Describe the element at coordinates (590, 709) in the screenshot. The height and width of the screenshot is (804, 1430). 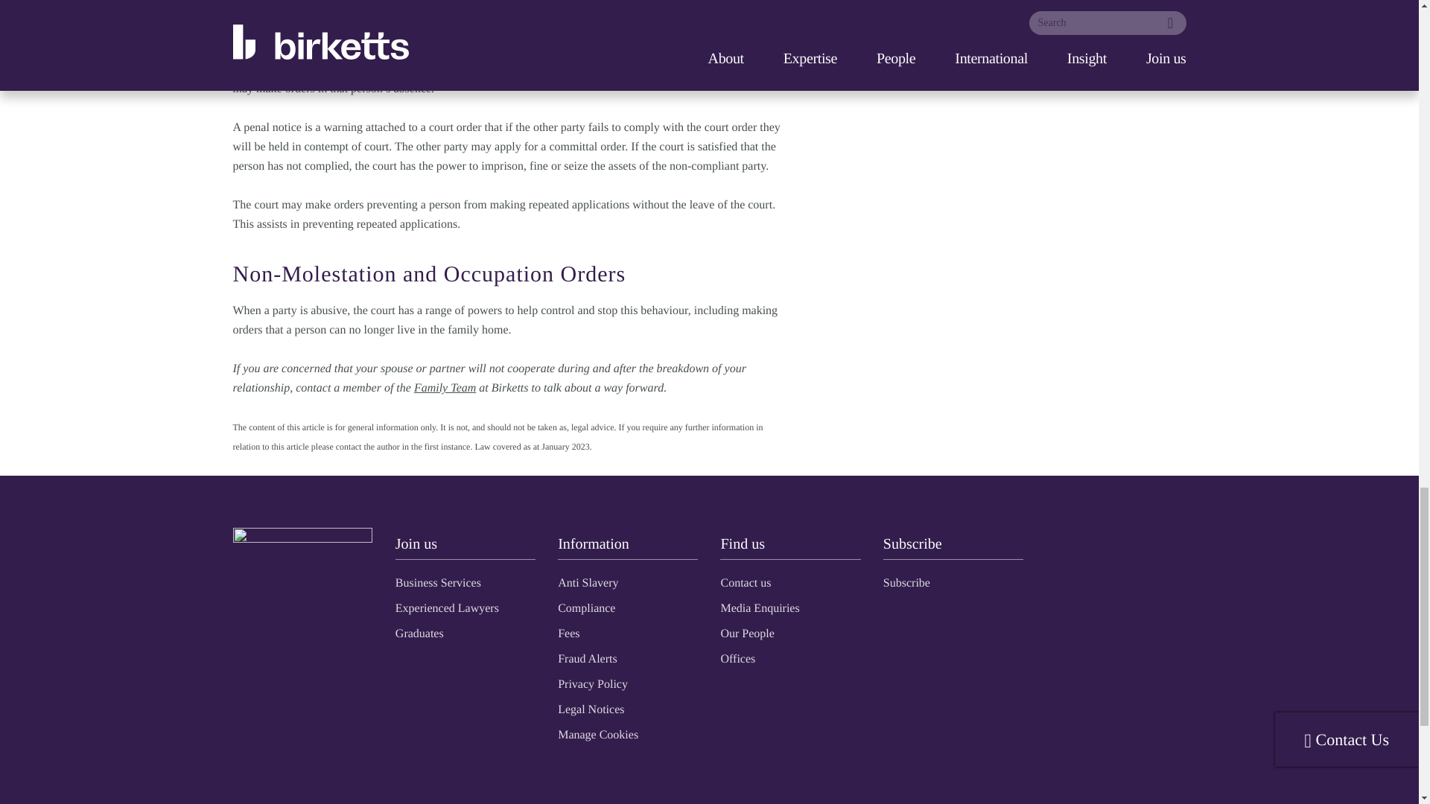
I see `Legal Notices` at that location.